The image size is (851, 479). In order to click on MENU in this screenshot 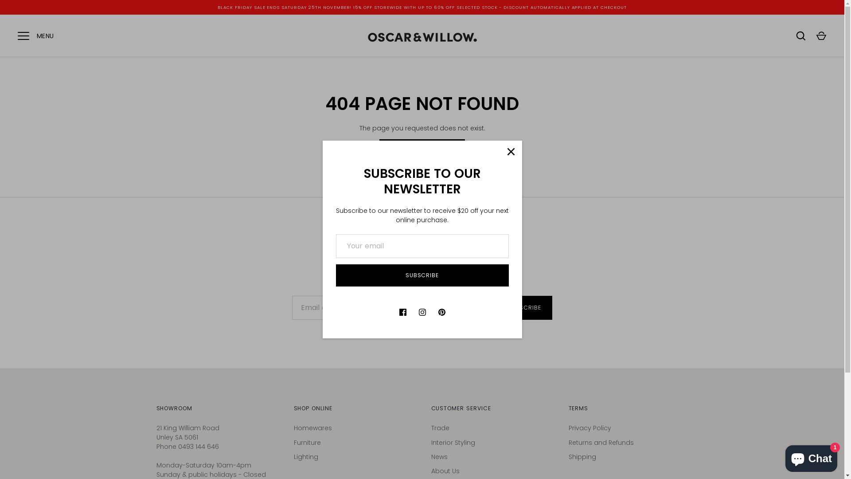, I will do `click(23, 36)`.